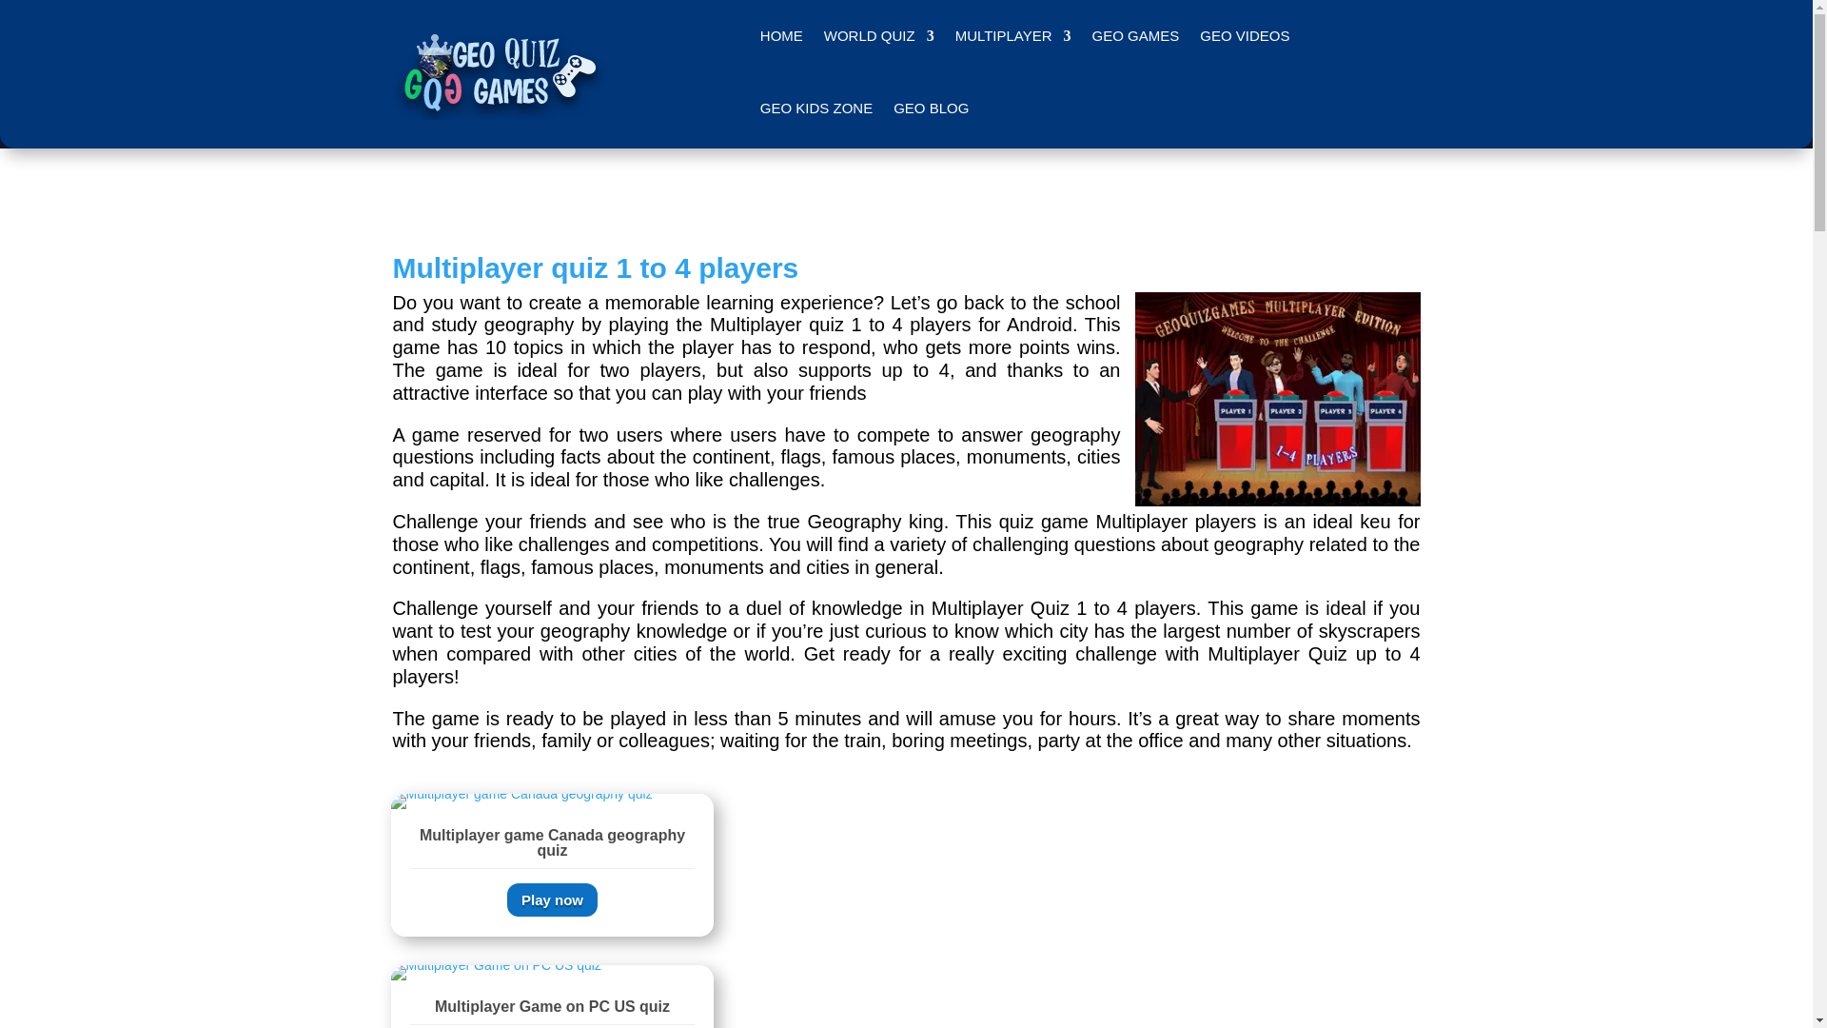 Image resolution: width=1827 pixels, height=1028 pixels. What do you see at coordinates (878, 36) in the screenshot?
I see `WORLD QUIZ` at bounding box center [878, 36].